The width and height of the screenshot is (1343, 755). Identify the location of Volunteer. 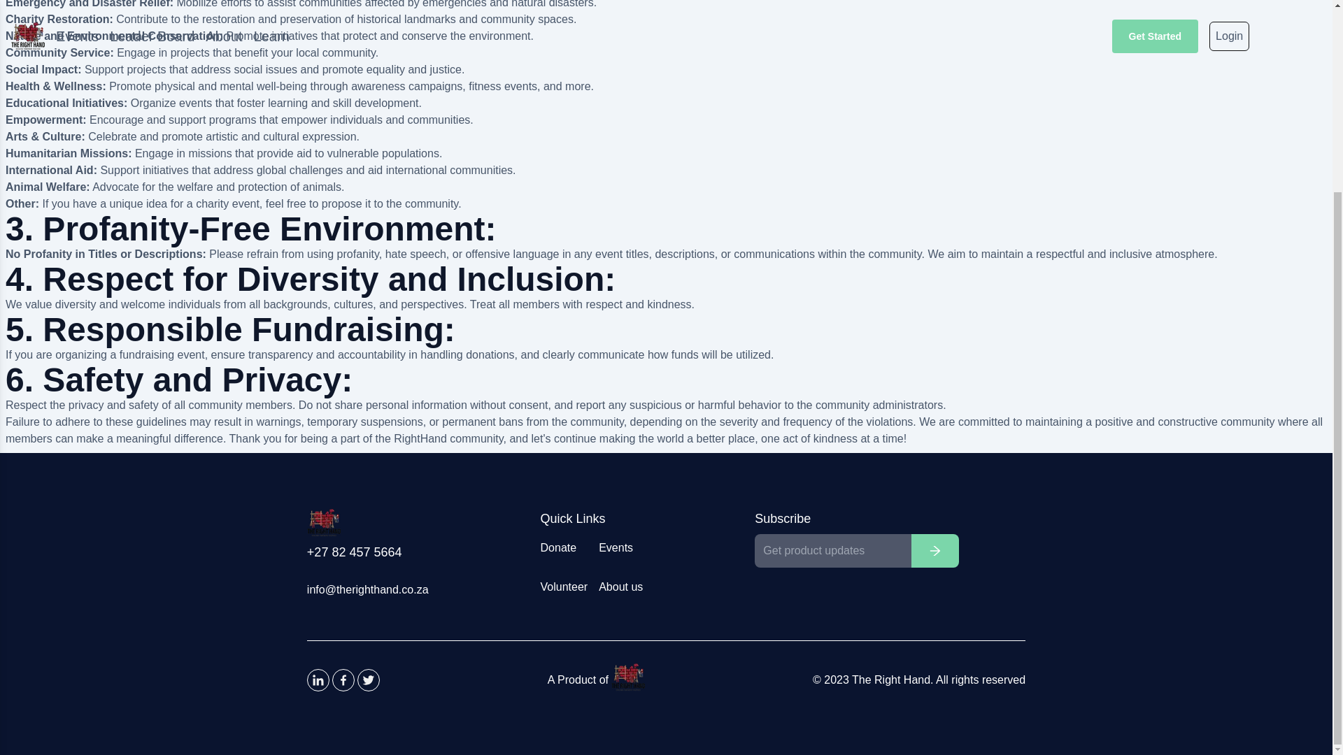
(564, 587).